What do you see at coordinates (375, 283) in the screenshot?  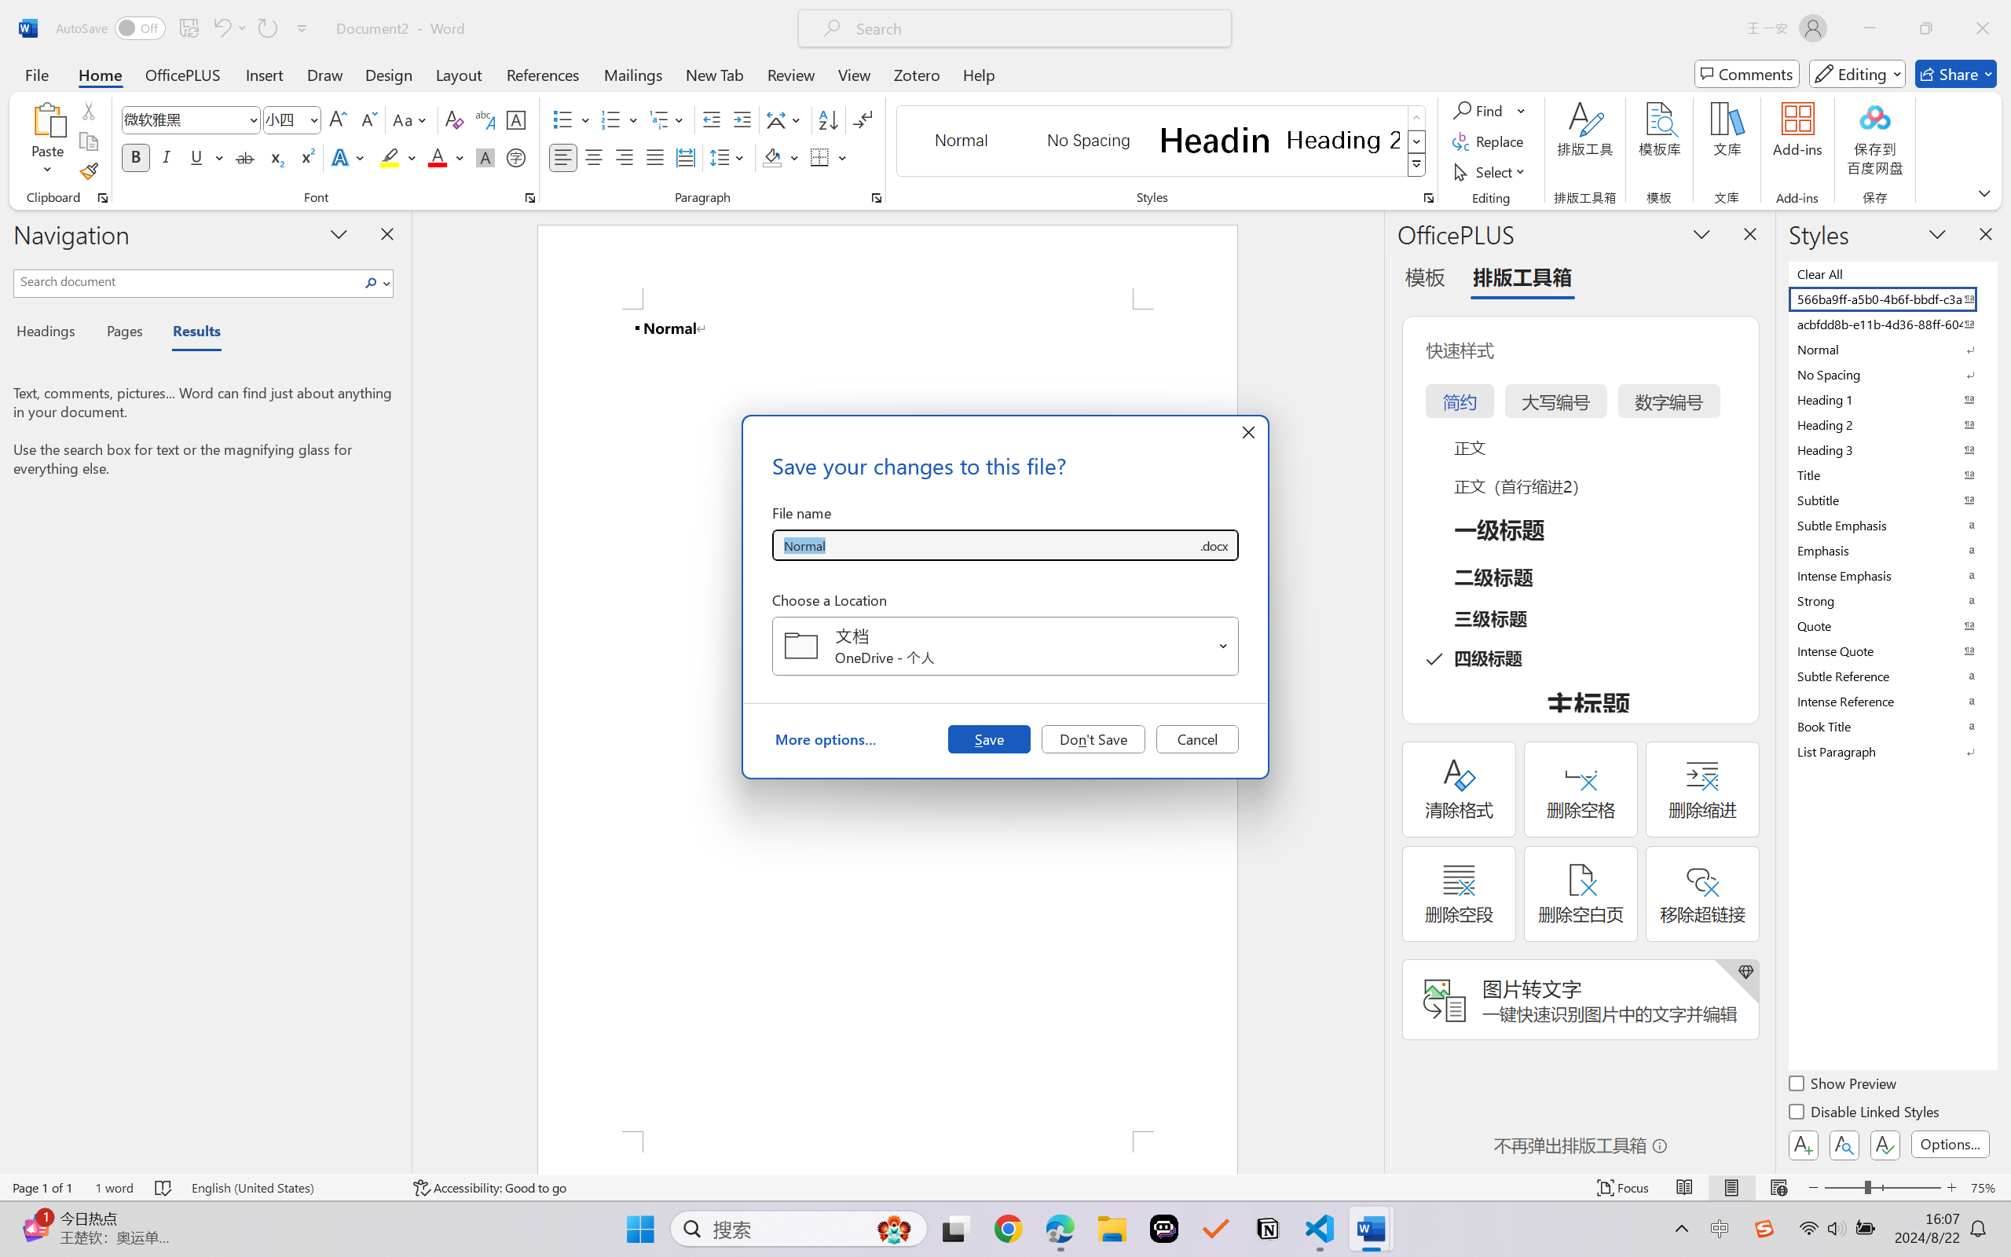 I see `Search` at bounding box center [375, 283].